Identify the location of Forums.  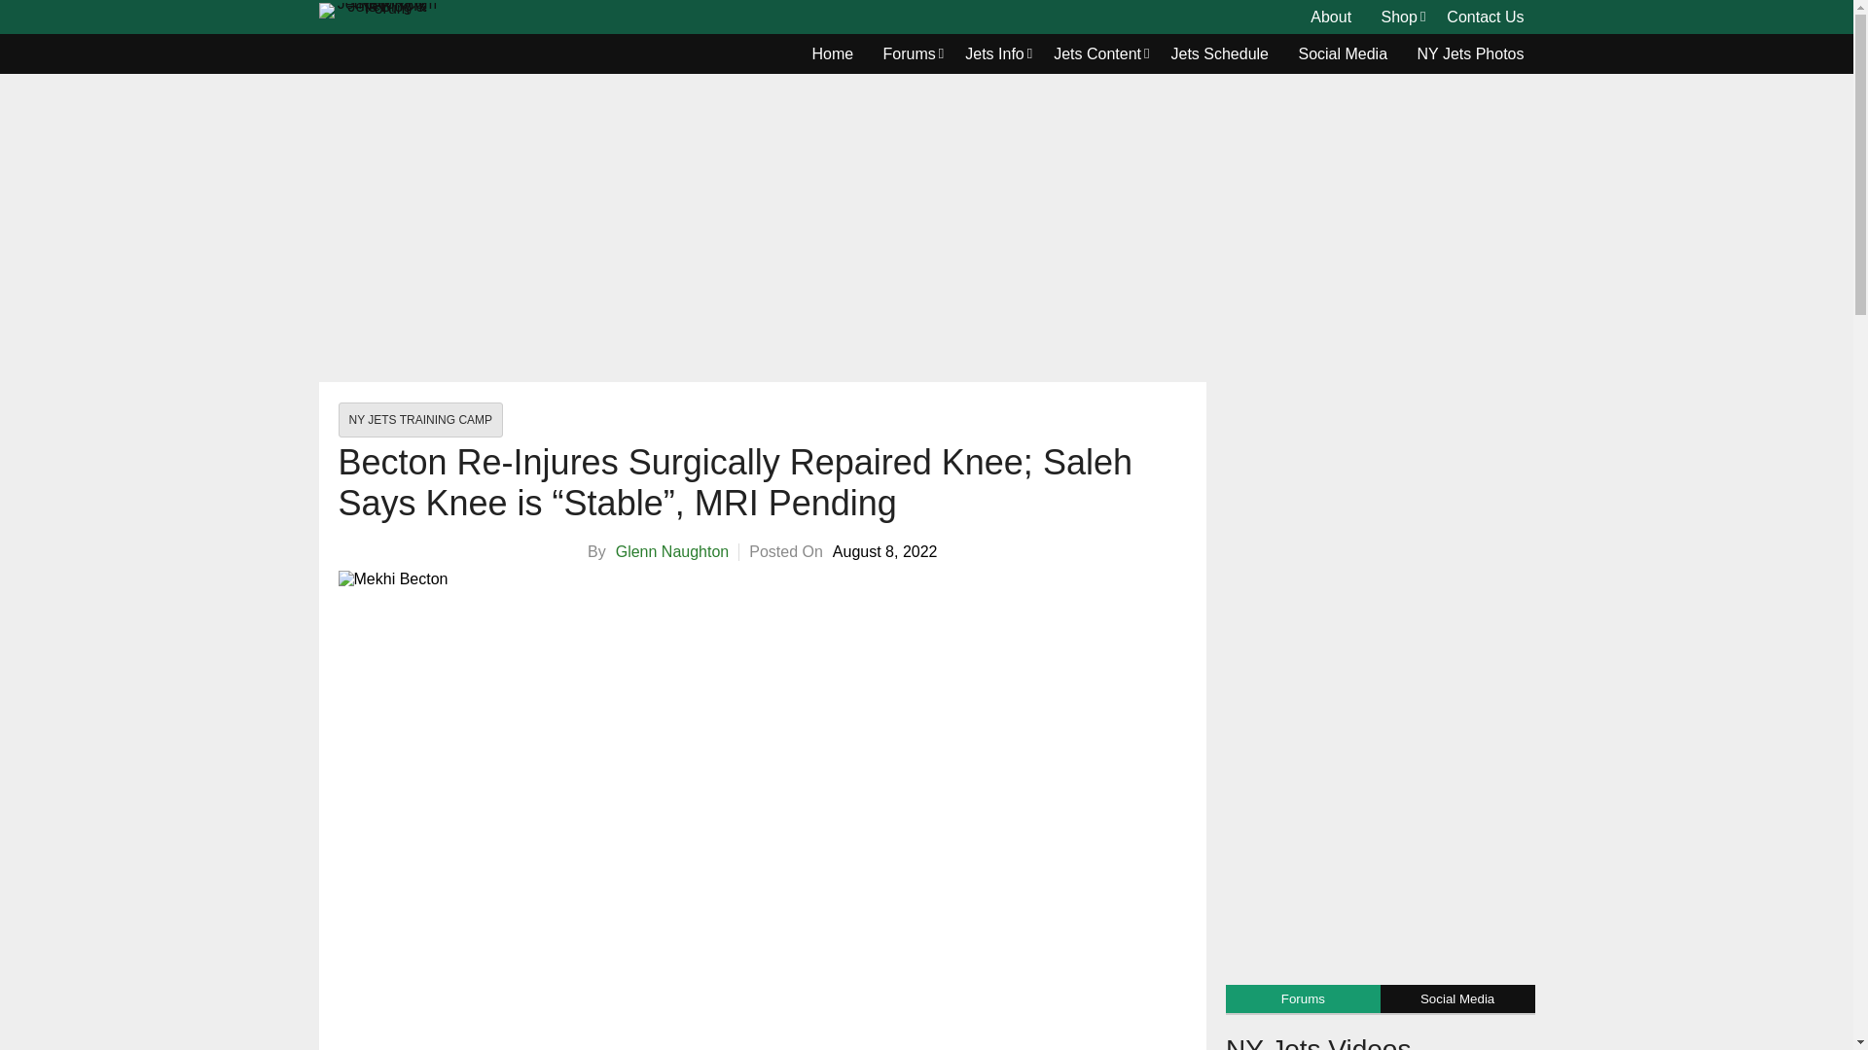
(909, 54).